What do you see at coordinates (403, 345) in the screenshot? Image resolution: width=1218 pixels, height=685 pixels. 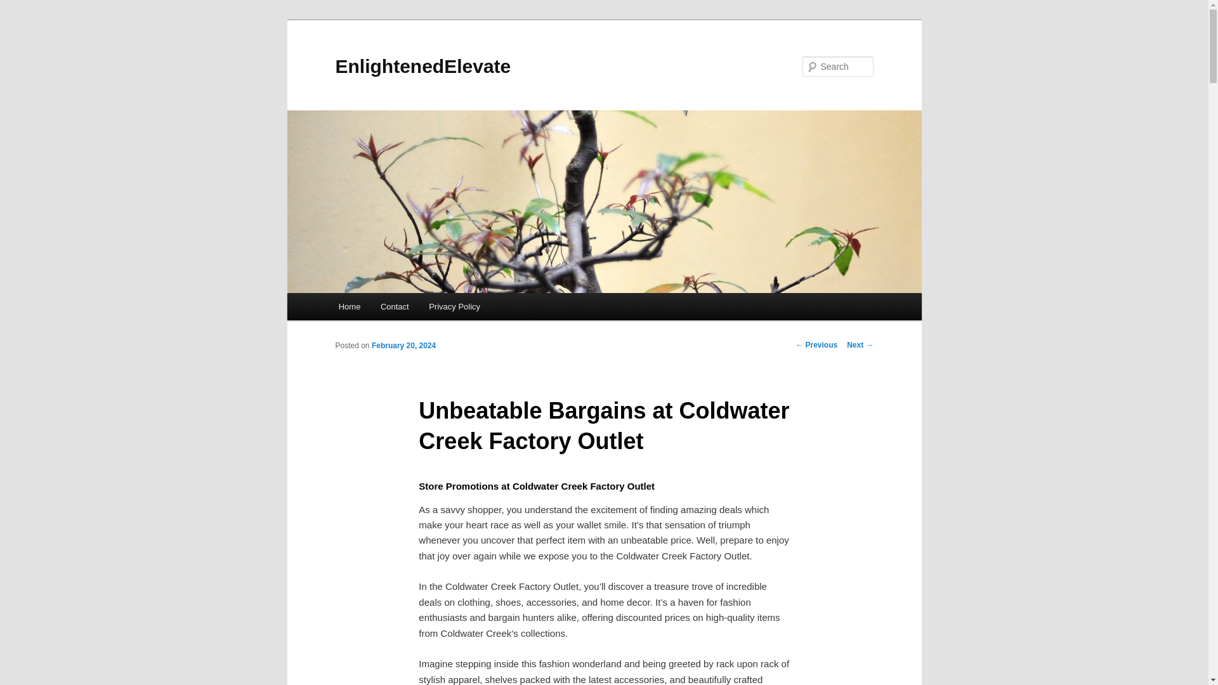 I see `February 20, 2024` at bounding box center [403, 345].